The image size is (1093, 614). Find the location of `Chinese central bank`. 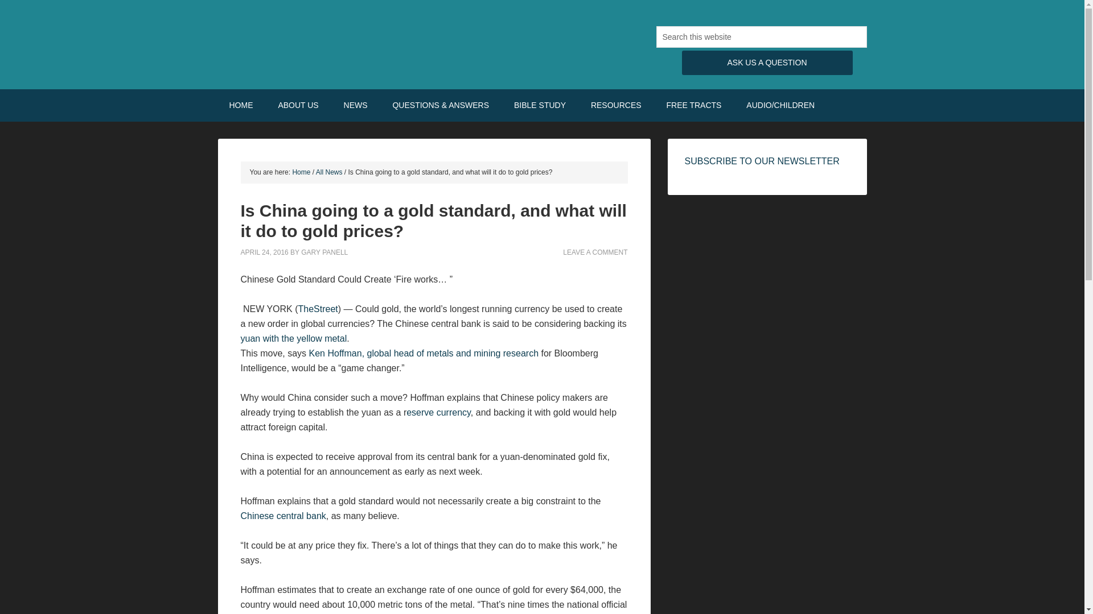

Chinese central bank is located at coordinates (283, 515).